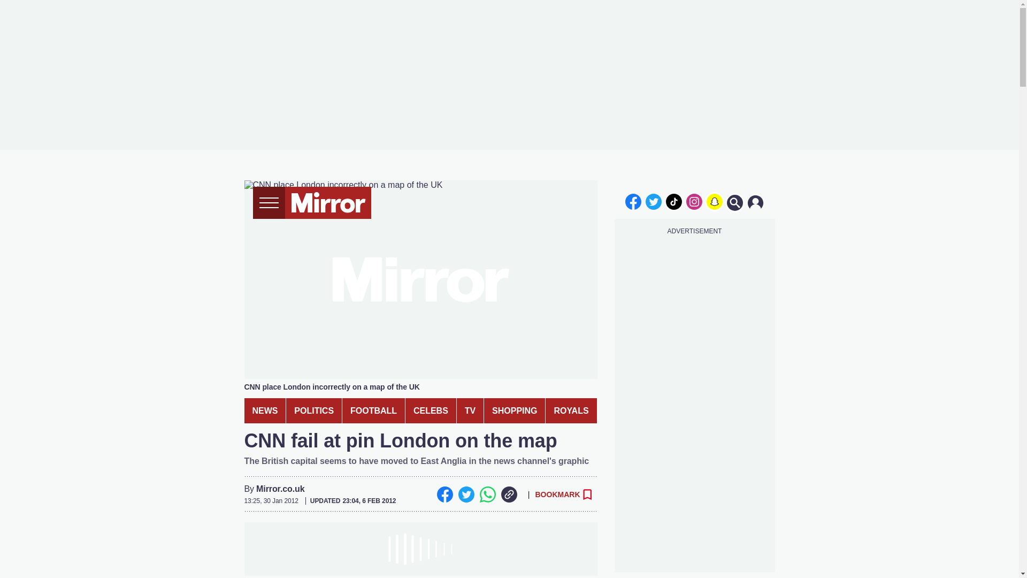  Describe the element at coordinates (571, 410) in the screenshot. I see `ROYALS` at that location.